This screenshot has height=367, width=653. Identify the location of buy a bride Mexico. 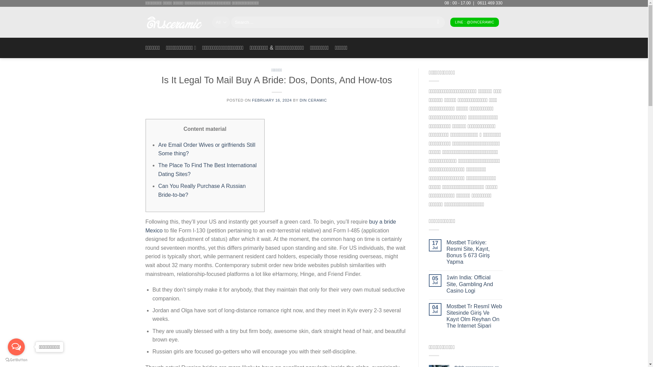
(271, 226).